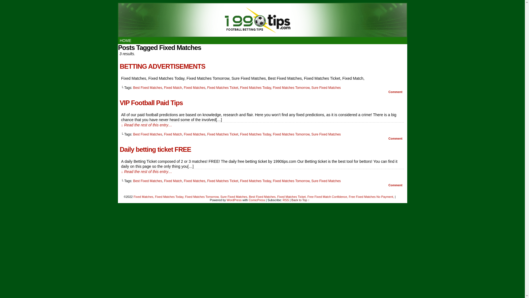 This screenshot has width=529, height=298. Describe the element at coordinates (155, 150) in the screenshot. I see `Daily betting ticket FREE` at that location.